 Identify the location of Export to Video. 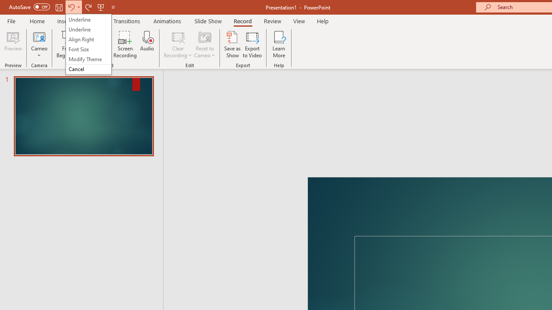
(252, 44).